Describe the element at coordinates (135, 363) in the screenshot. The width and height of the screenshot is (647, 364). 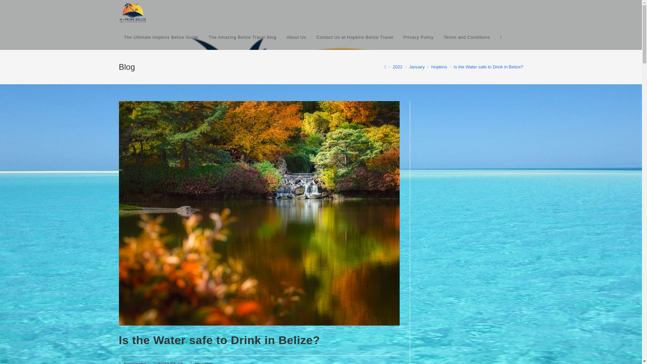
I see `hopkinsbz` at that location.